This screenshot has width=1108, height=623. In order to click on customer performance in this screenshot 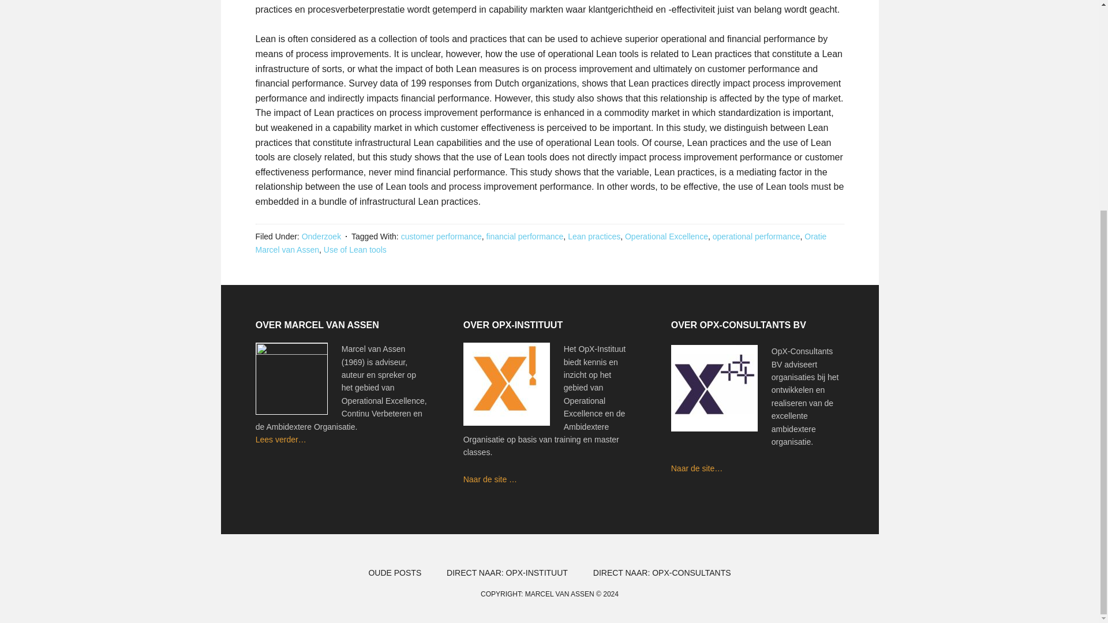, I will do `click(441, 236)`.